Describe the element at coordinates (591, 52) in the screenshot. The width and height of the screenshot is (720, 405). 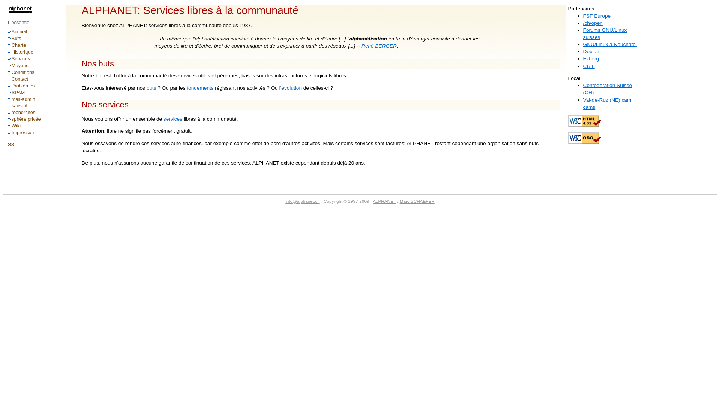
I see `Debian` at that location.